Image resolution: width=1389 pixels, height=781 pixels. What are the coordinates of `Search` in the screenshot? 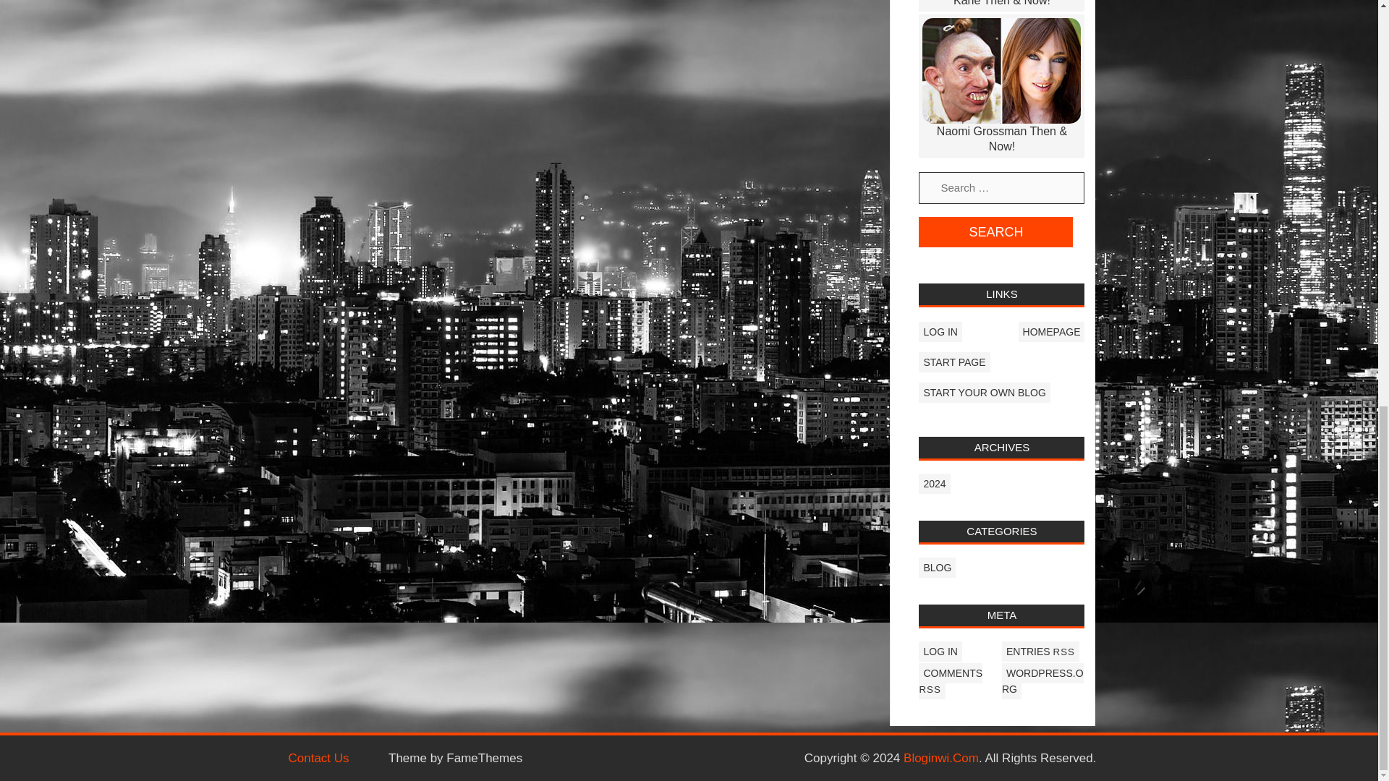 It's located at (995, 232).